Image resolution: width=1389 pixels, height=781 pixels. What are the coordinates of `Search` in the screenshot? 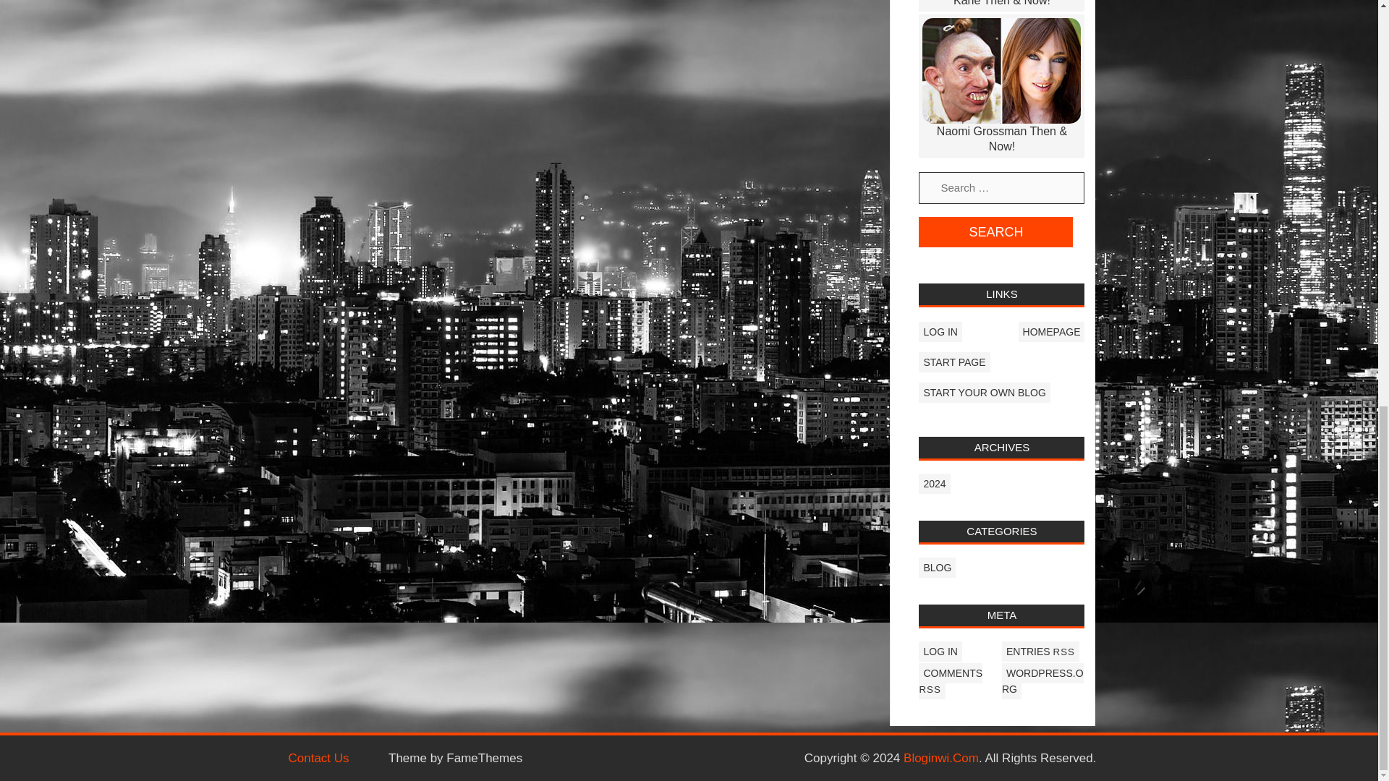 It's located at (995, 232).